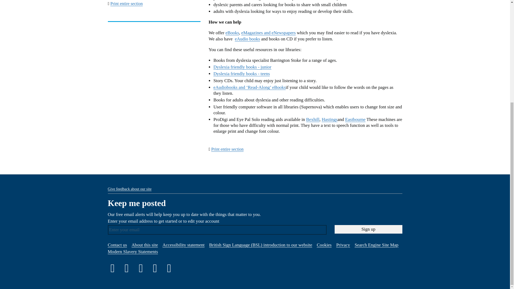 The height and width of the screenshot is (289, 514). I want to click on Dyslexia friendly books - teens, so click(241, 74).